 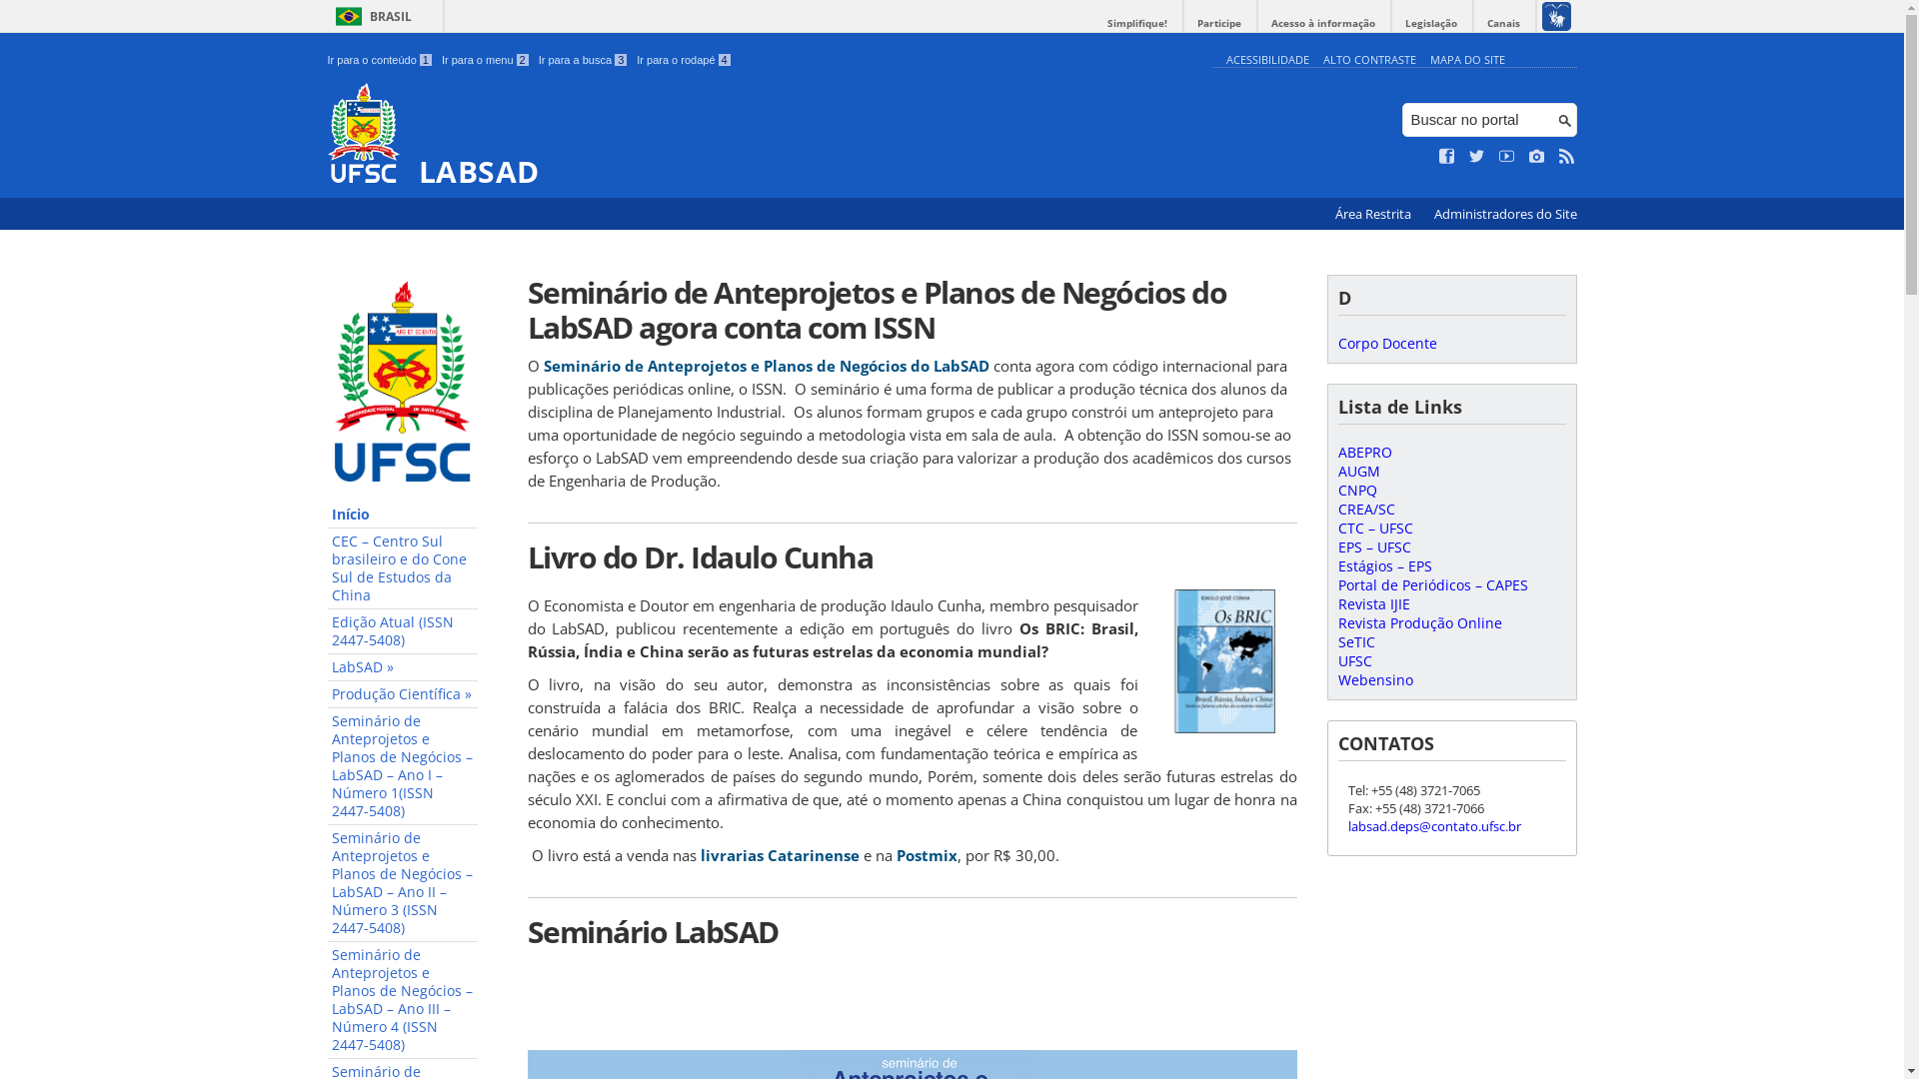 What do you see at coordinates (1354, 661) in the screenshot?
I see `UFSC` at bounding box center [1354, 661].